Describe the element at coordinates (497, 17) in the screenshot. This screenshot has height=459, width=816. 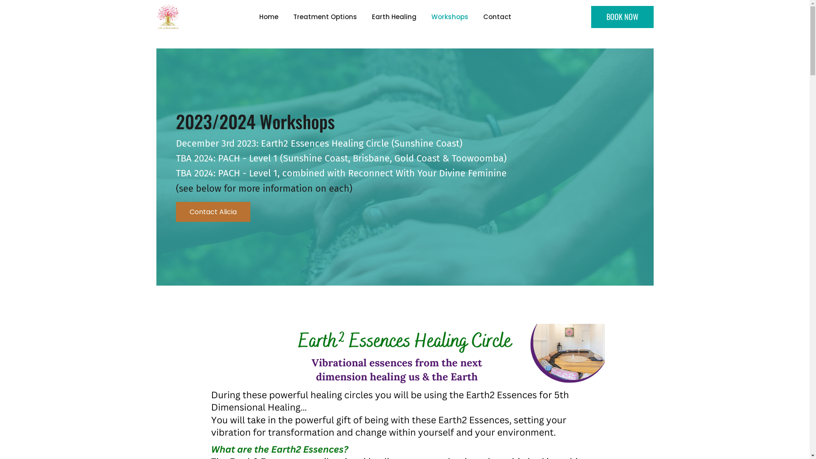
I see `Contact` at that location.